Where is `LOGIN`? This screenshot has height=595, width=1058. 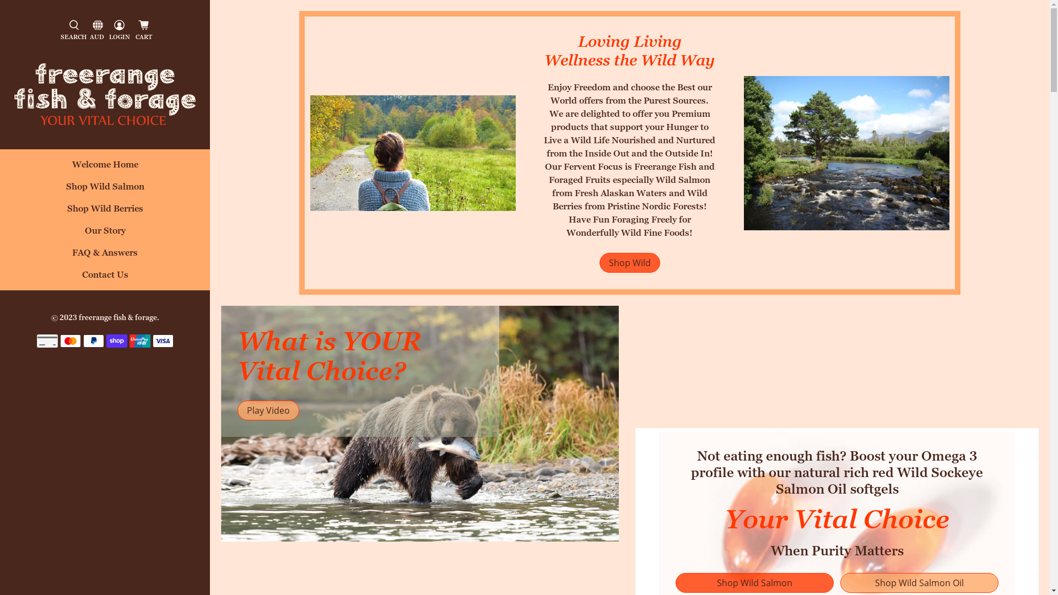 LOGIN is located at coordinates (120, 31).